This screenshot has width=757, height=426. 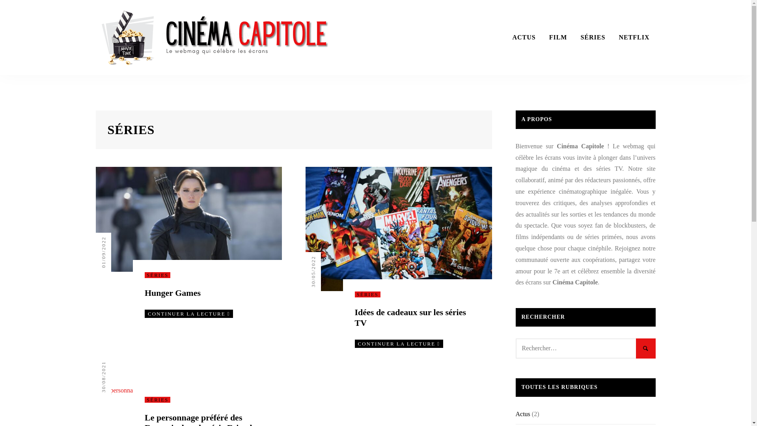 I want to click on FILM, so click(x=558, y=38).